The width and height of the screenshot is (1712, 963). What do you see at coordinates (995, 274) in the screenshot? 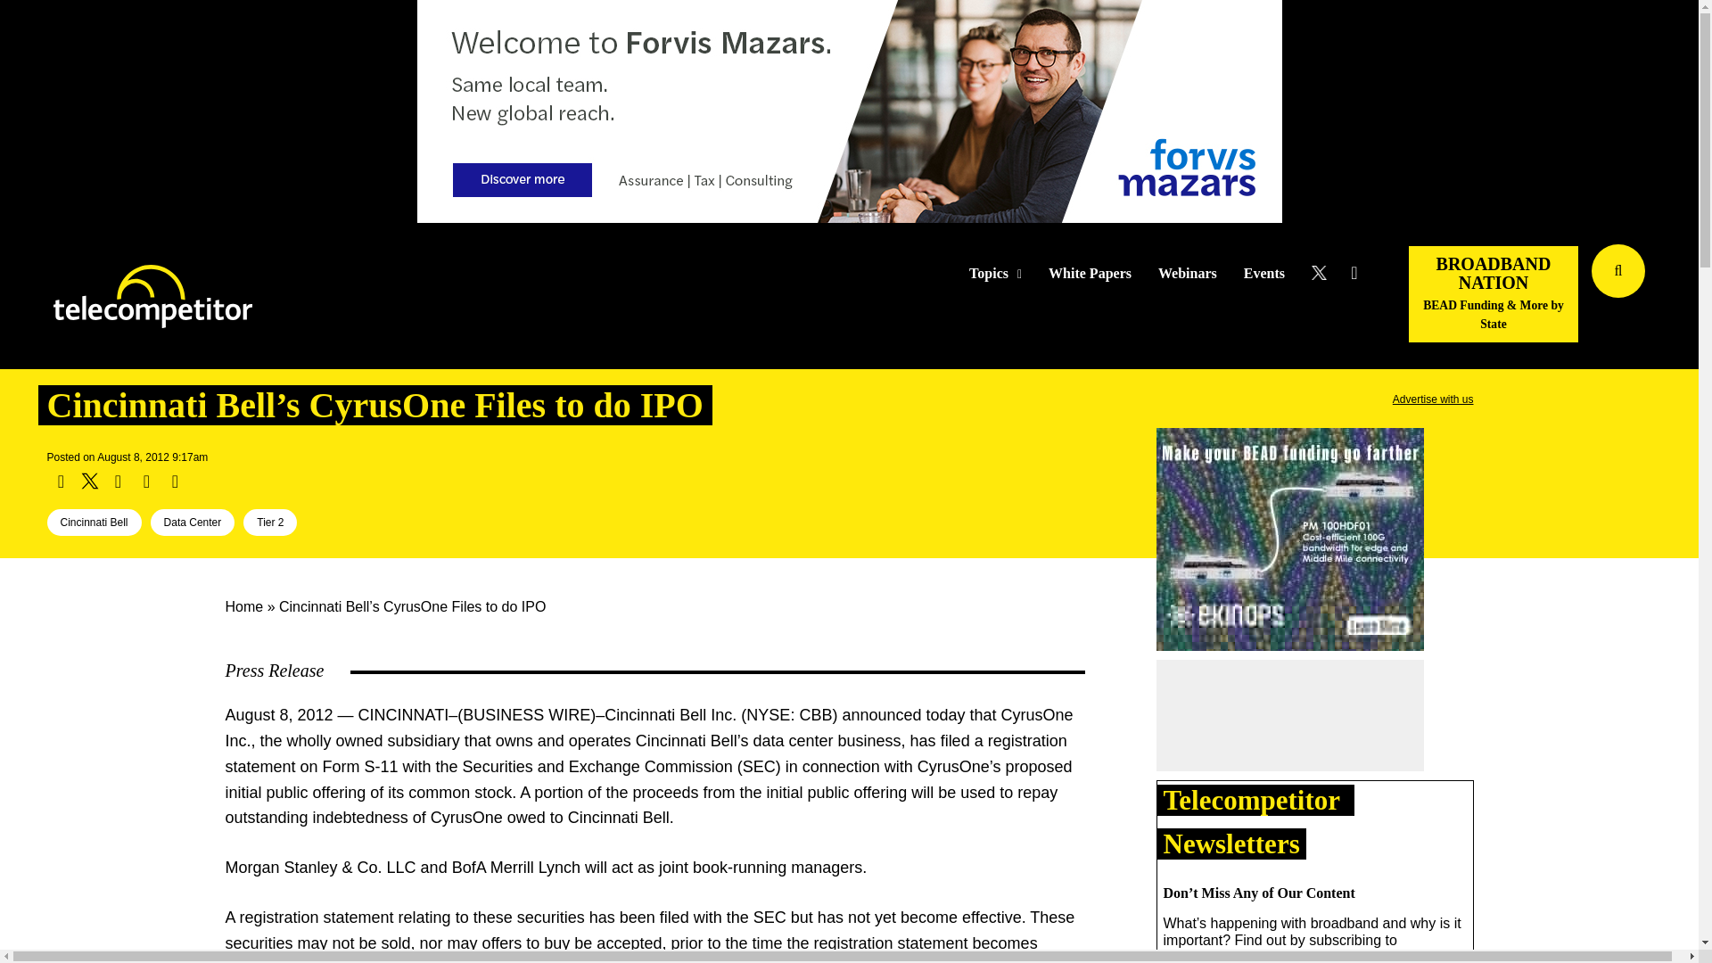
I see `Topics` at bounding box center [995, 274].